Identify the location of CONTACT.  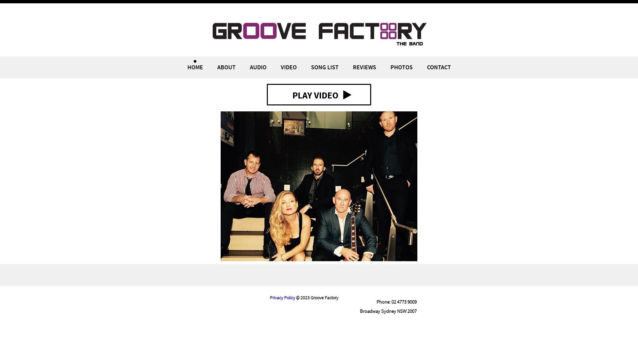
(439, 67).